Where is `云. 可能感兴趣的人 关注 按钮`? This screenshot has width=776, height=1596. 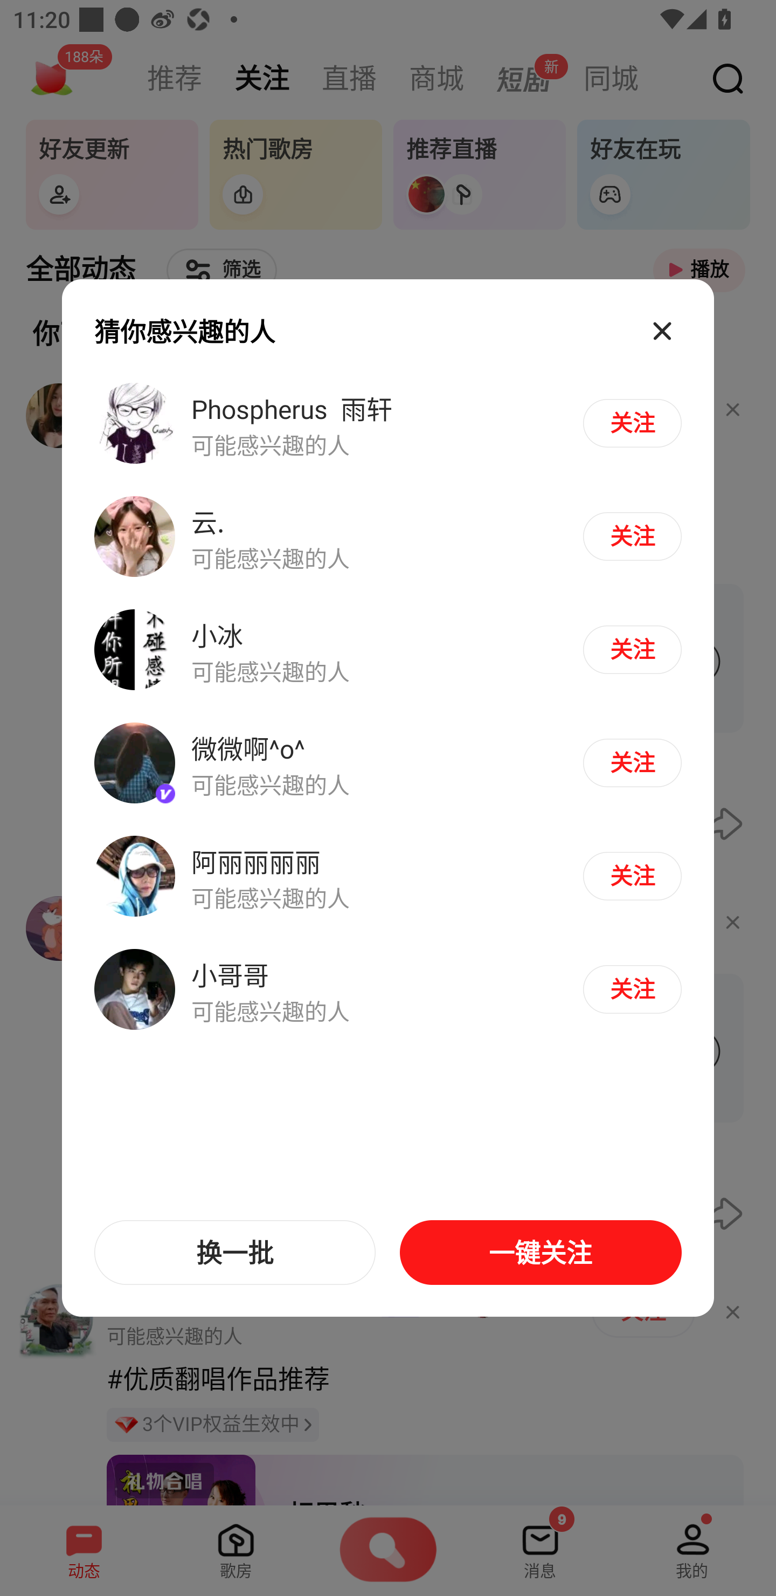 云. 可能感兴趣的人 关注 按钮 is located at coordinates (388, 537).